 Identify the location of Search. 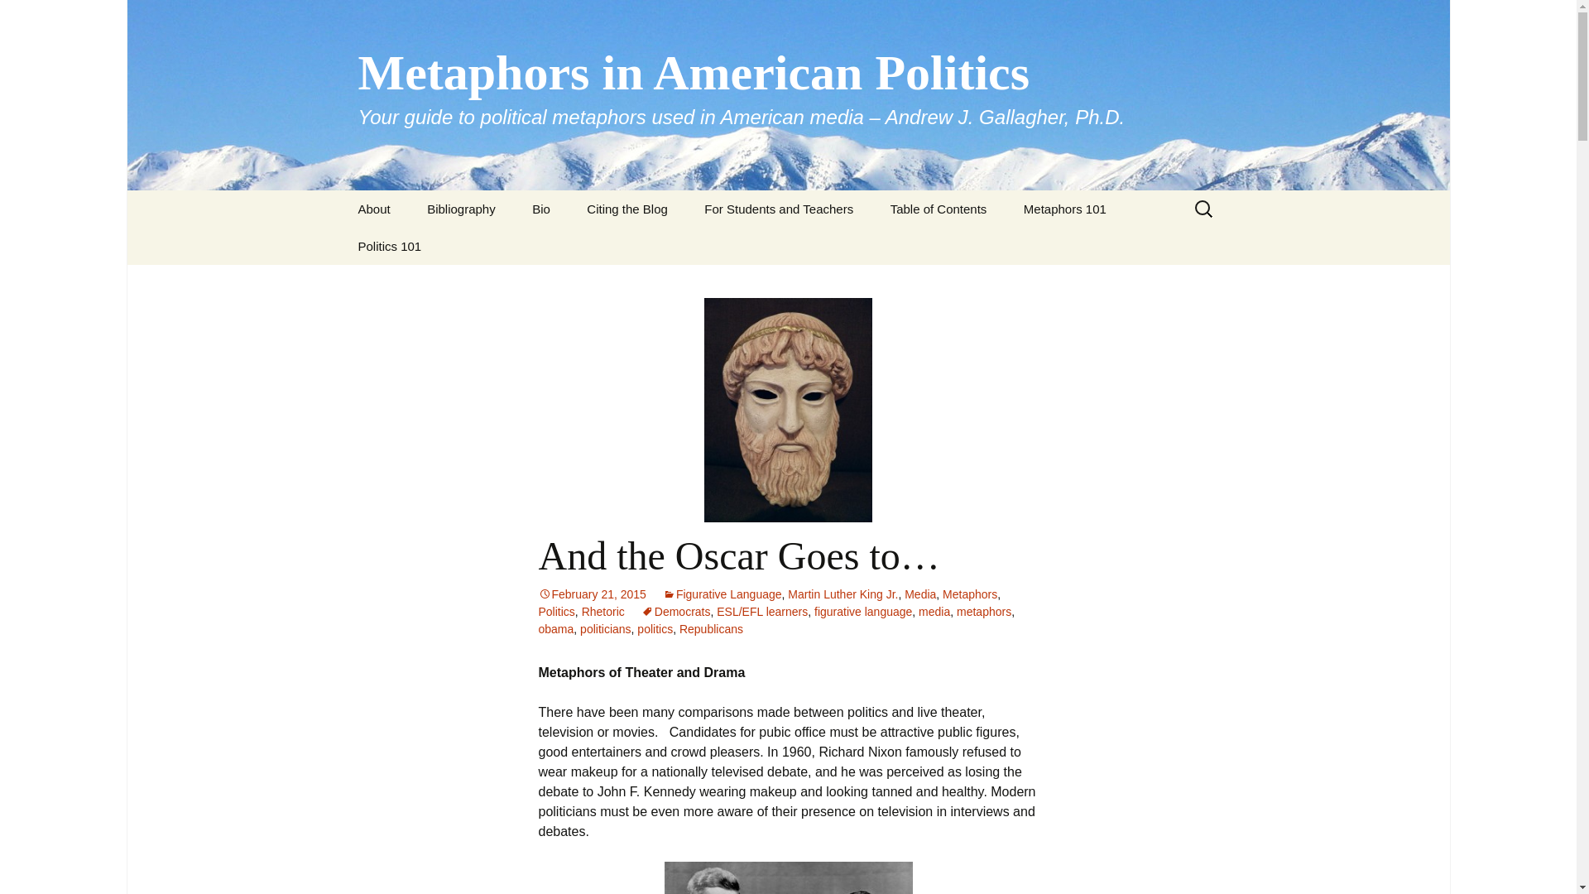
(20, 17).